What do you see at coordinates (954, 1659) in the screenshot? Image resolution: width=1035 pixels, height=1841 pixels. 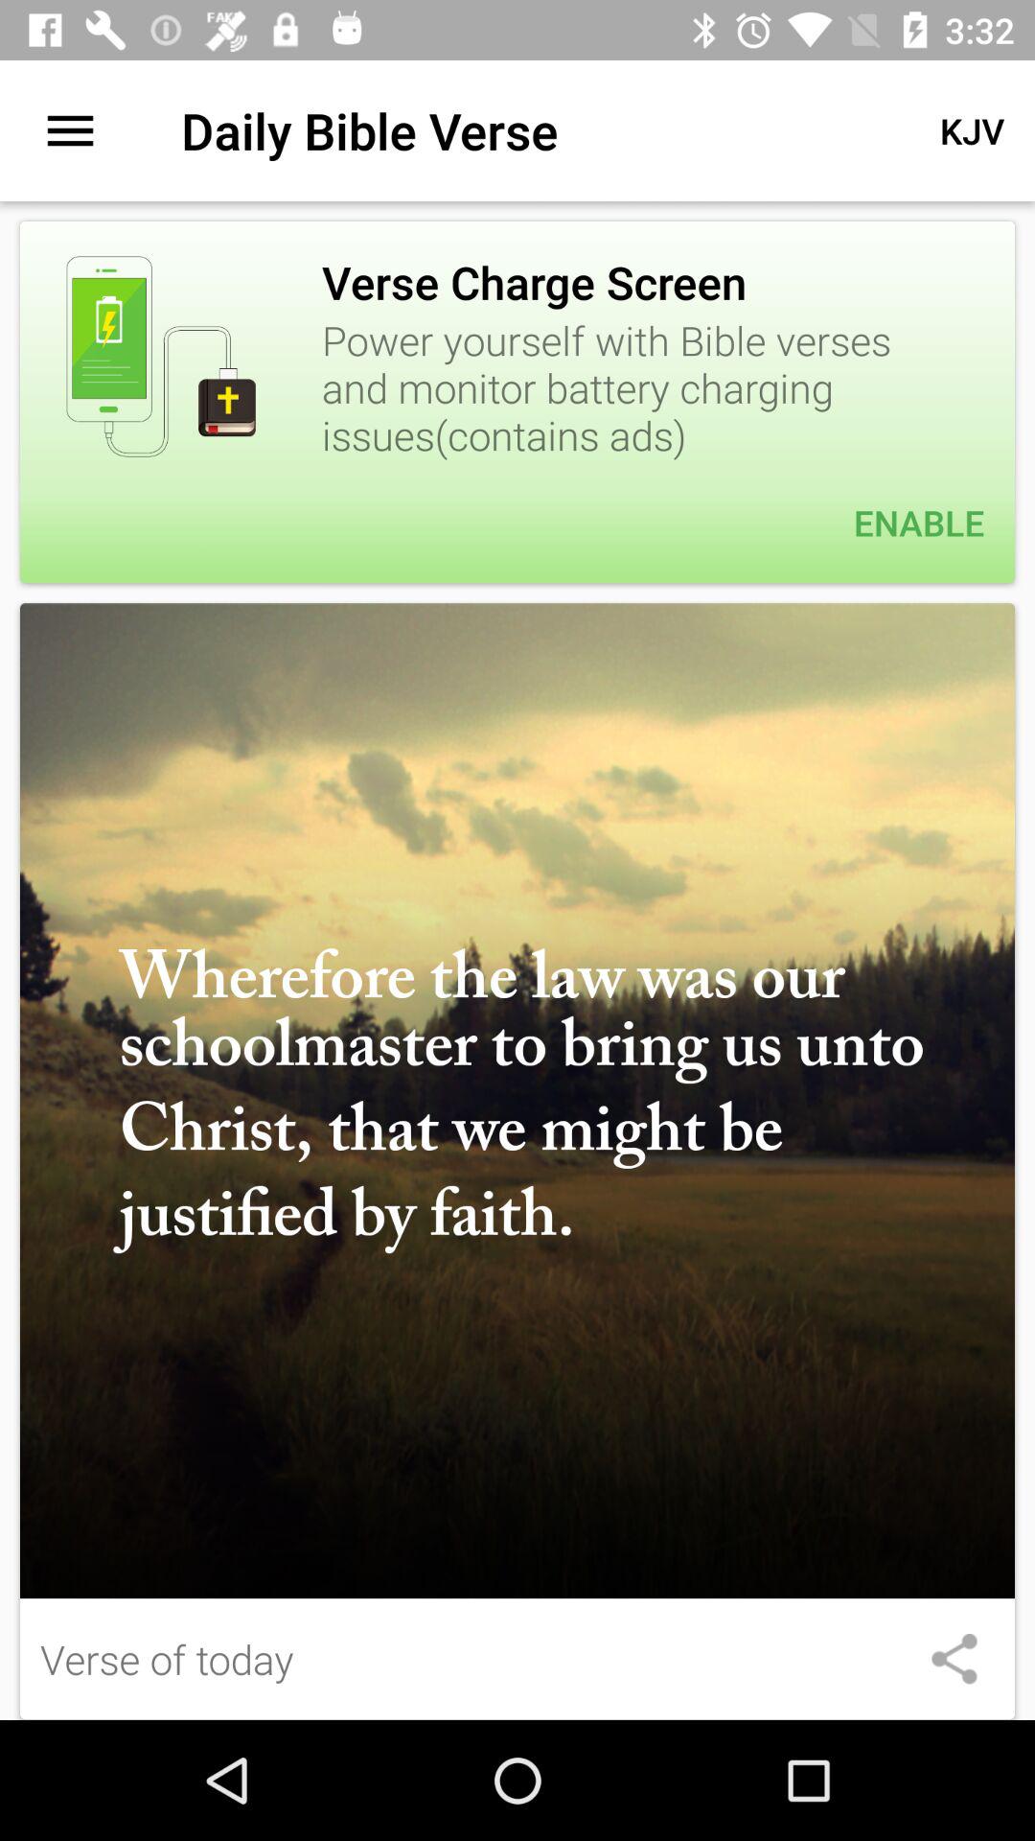 I see `tap item next to the verse of today item` at bounding box center [954, 1659].